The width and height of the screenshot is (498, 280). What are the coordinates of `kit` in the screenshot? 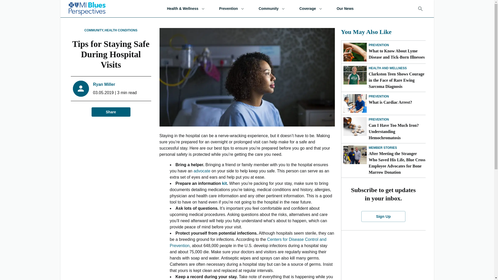 It's located at (225, 183).